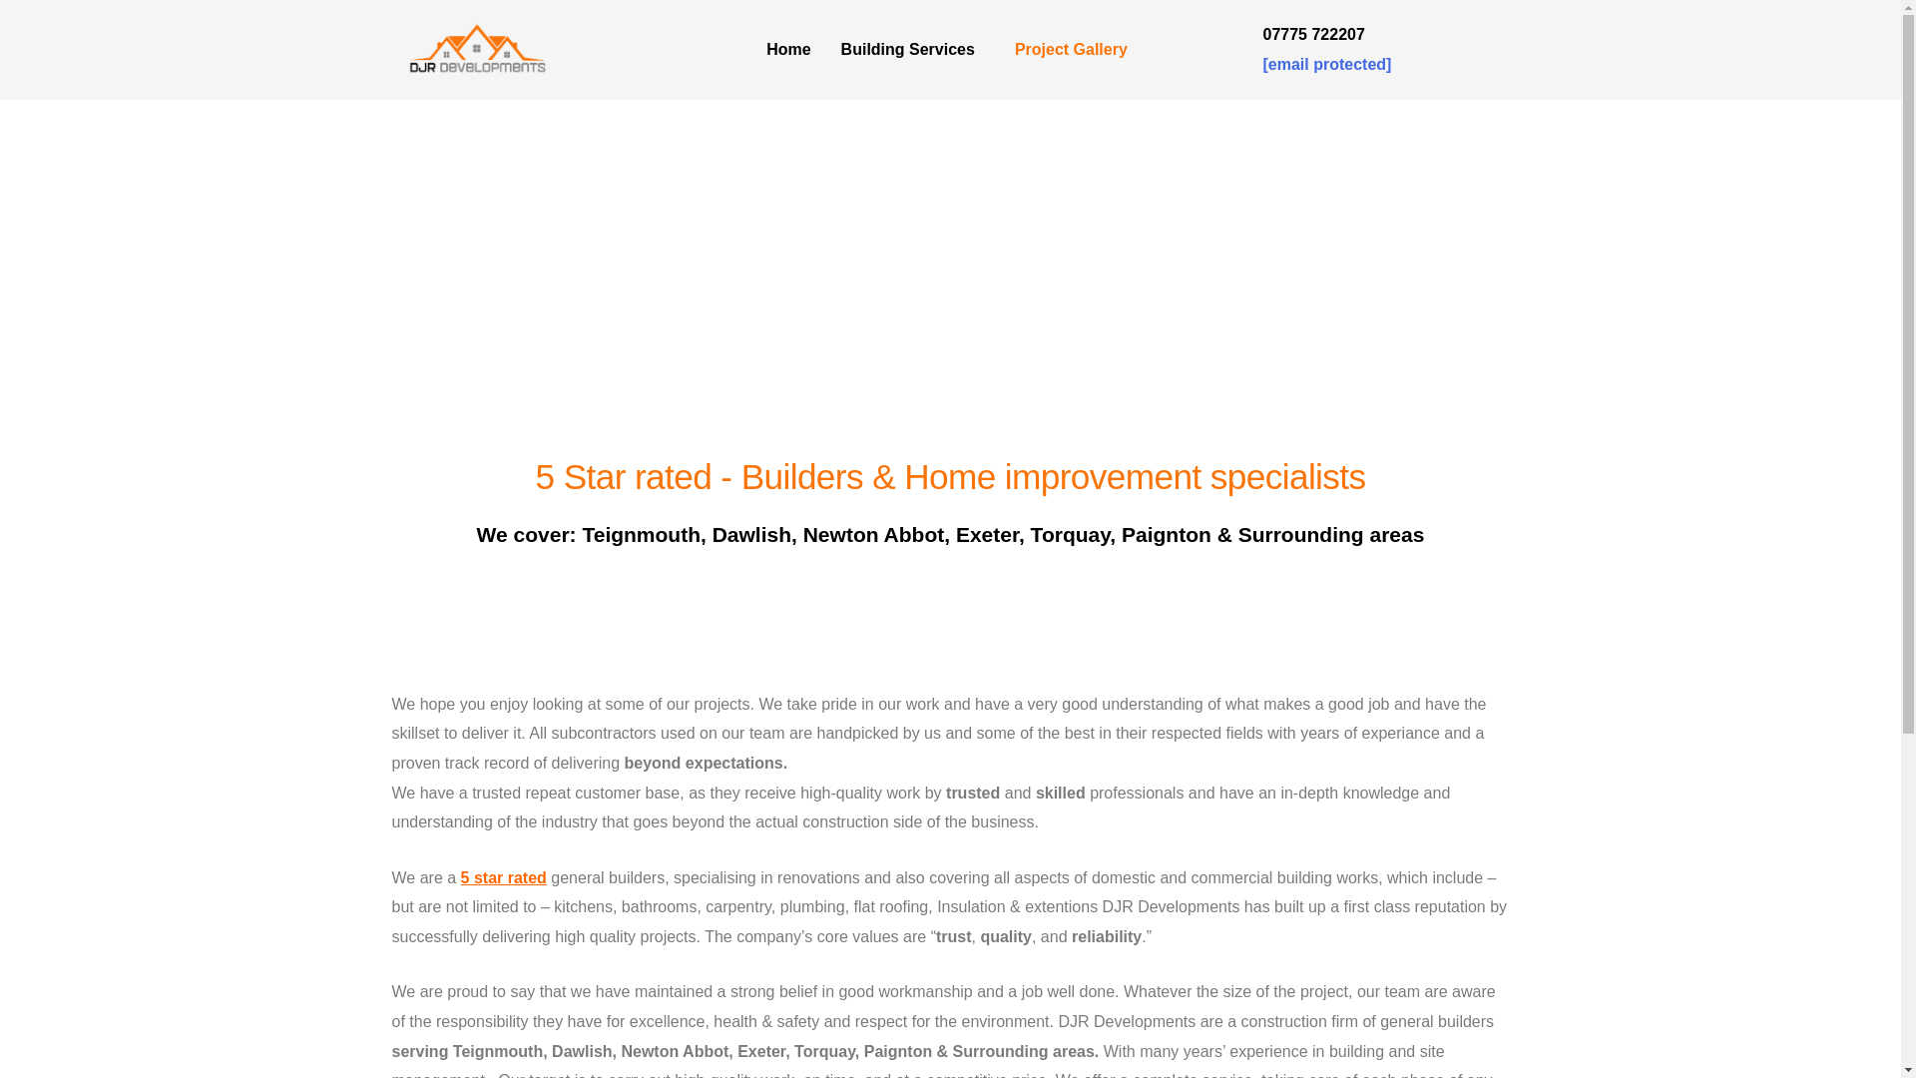  Describe the element at coordinates (788, 50) in the screenshot. I see `Home` at that location.